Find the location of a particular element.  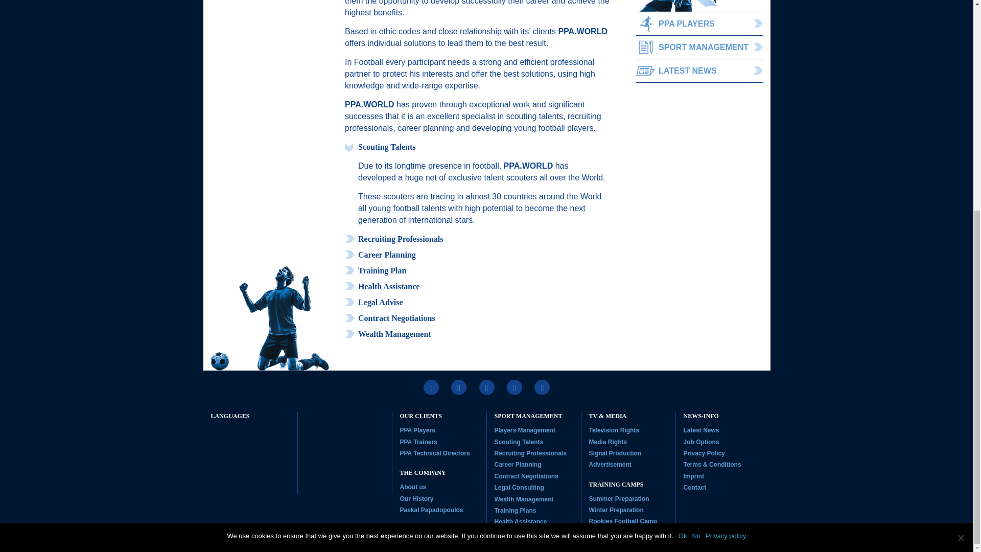

SPORT MANAGEMENT is located at coordinates (699, 47).